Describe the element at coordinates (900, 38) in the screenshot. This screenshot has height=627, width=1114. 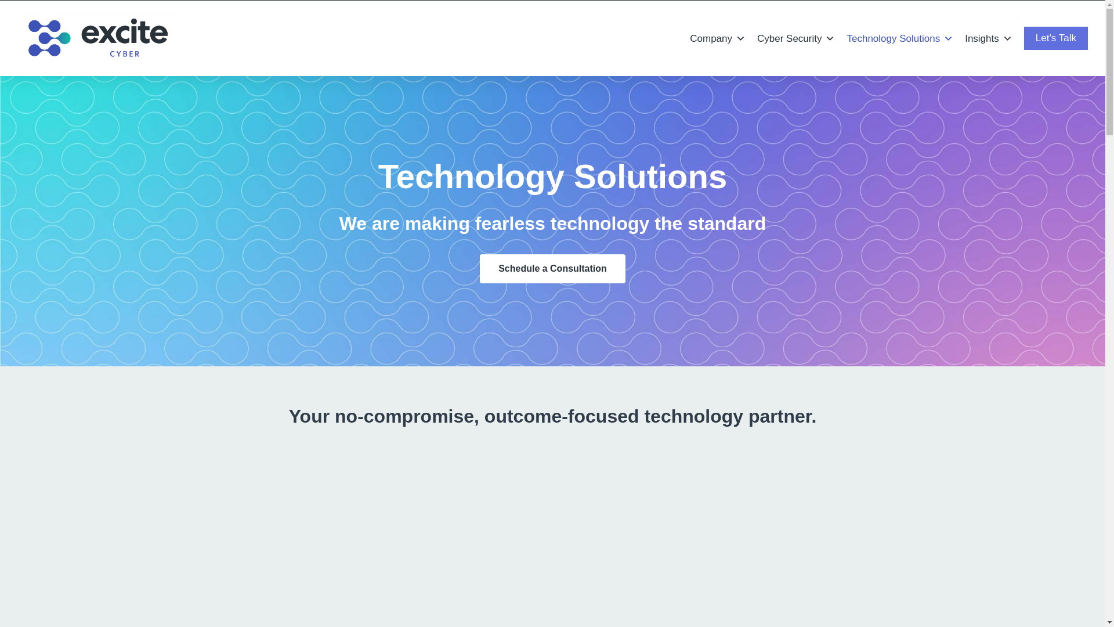
I see `Technology Solutions` at that location.